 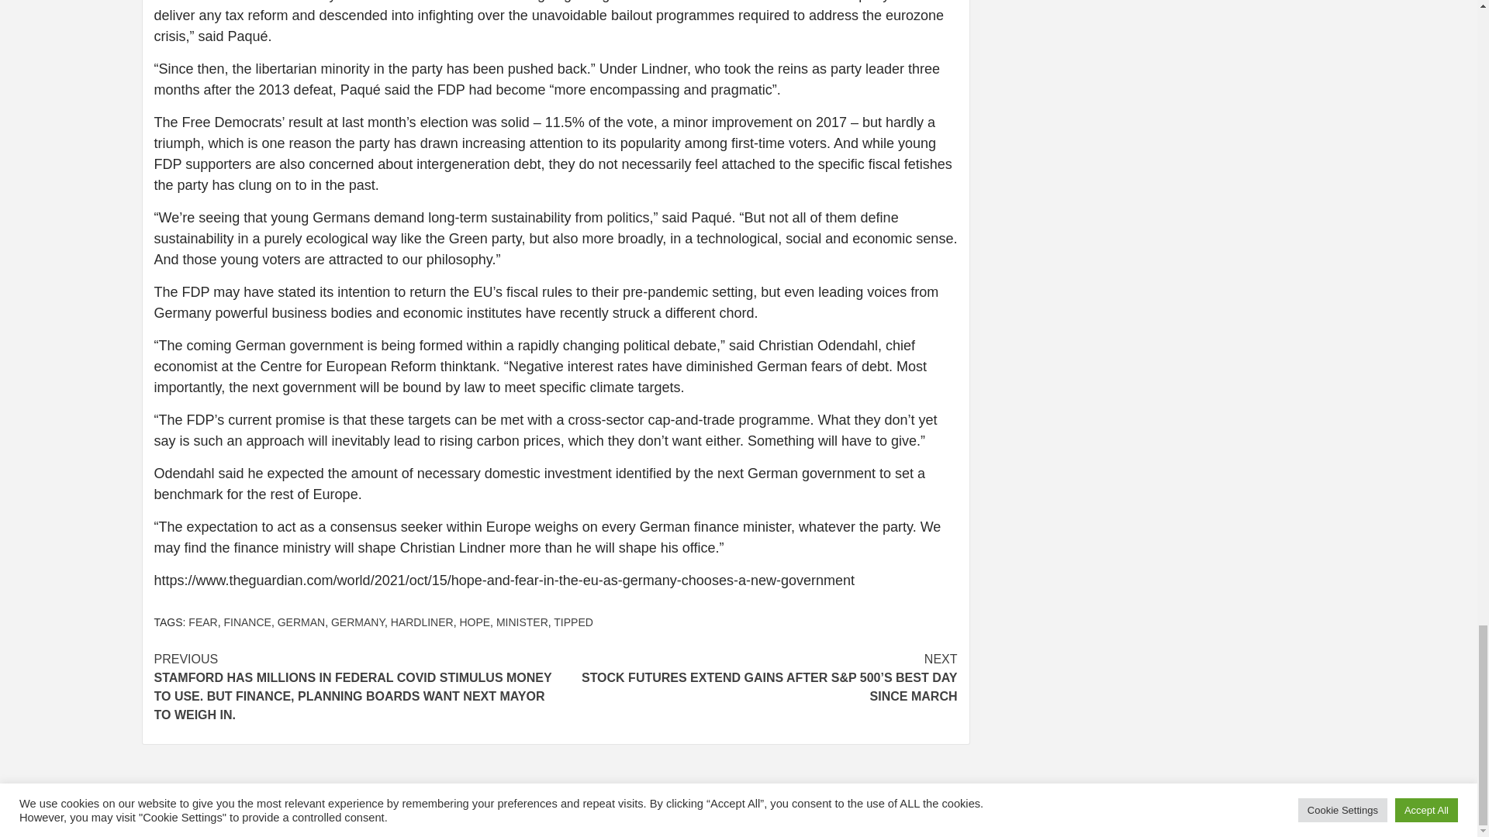 What do you see at coordinates (301, 622) in the screenshot?
I see `GERMAN` at bounding box center [301, 622].